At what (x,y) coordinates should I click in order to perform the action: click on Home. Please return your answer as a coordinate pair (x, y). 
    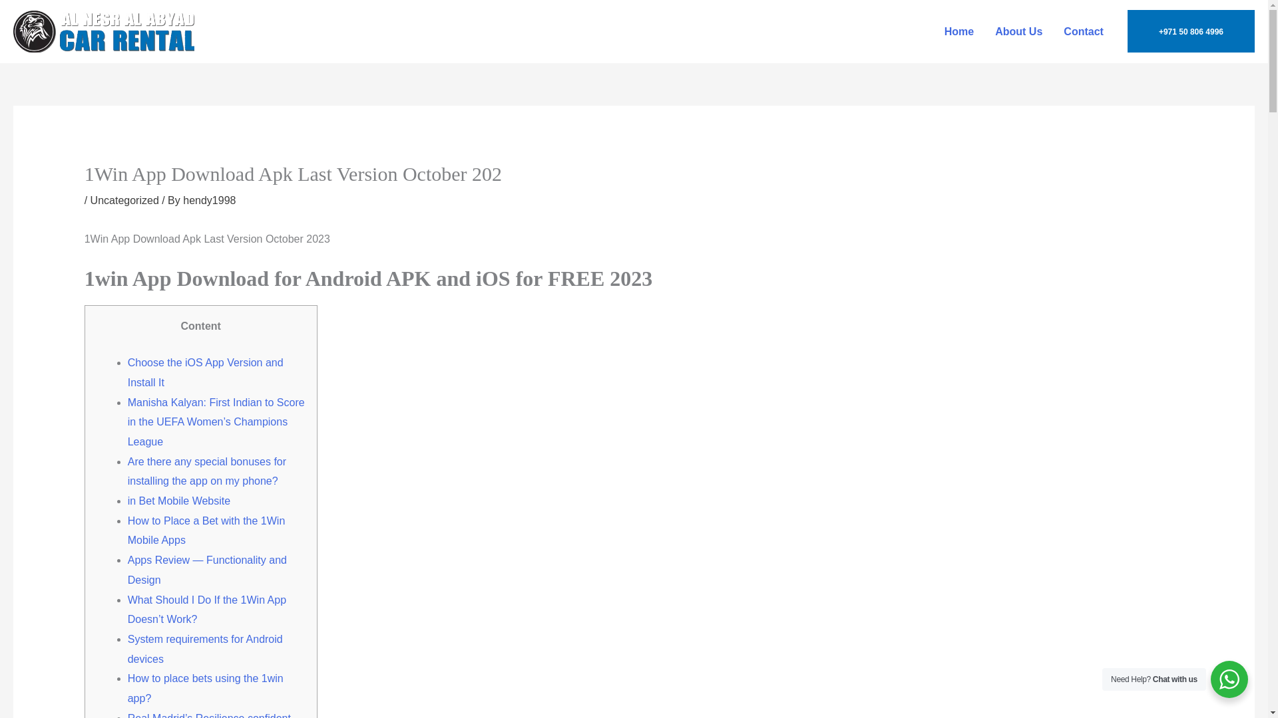
    Looking at the image, I should click on (958, 31).